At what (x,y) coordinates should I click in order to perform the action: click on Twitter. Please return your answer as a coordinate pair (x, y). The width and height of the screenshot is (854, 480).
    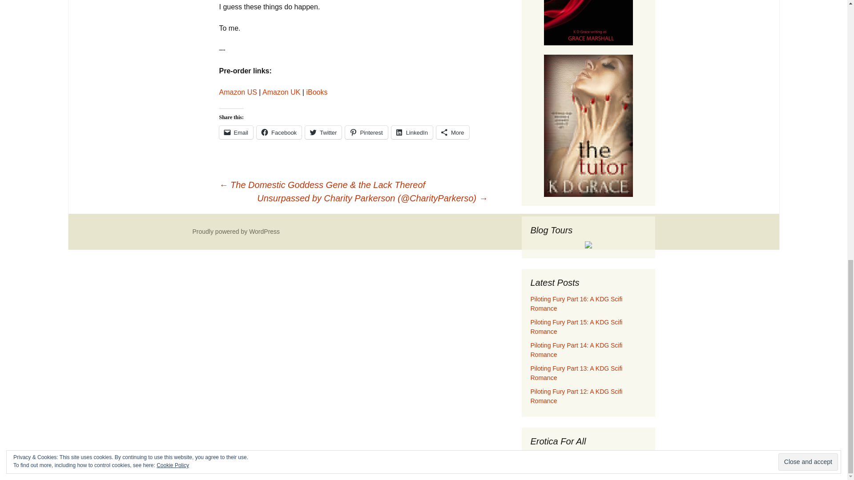
    Looking at the image, I should click on (323, 132).